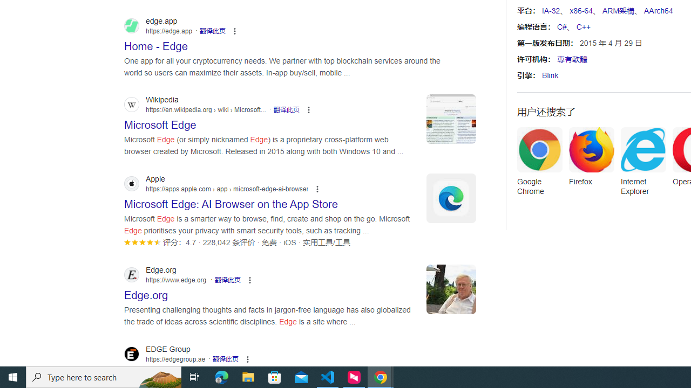 This screenshot has height=388, width=691. I want to click on Google Chrome, so click(539, 165).